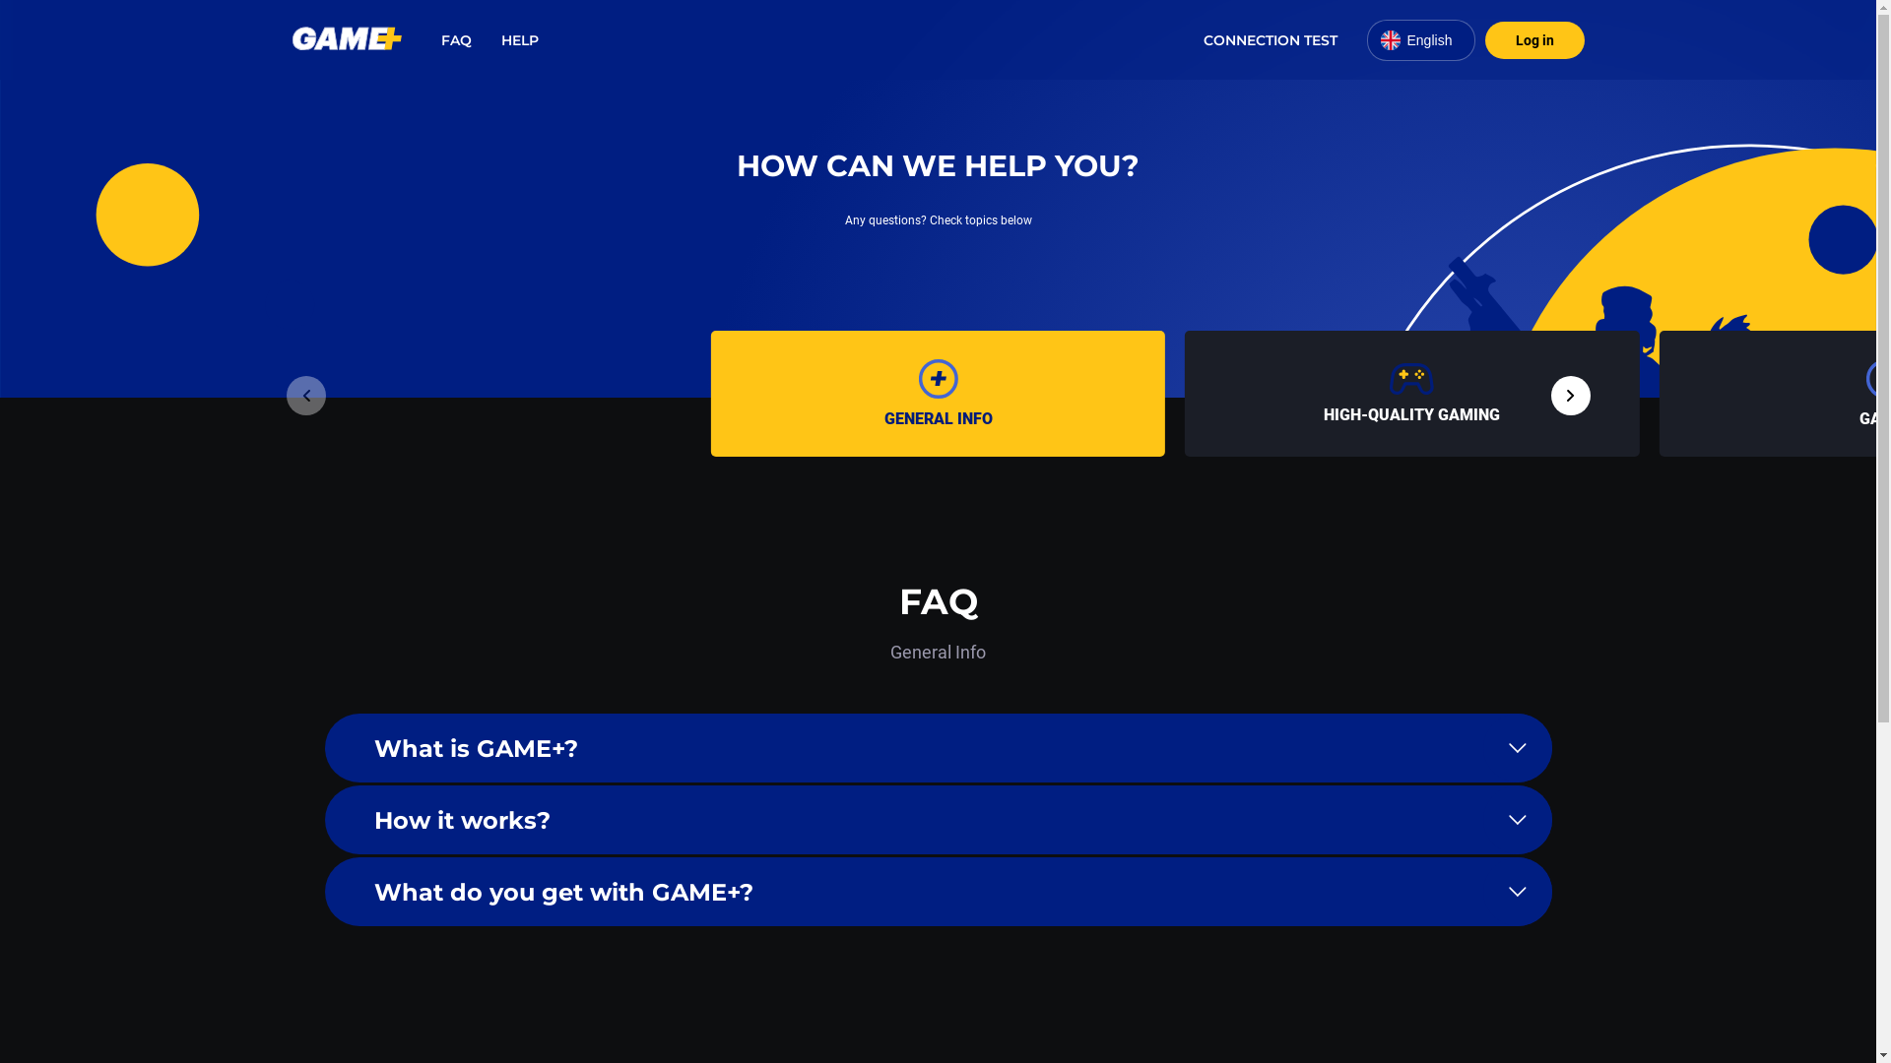  Describe the element at coordinates (1421, 39) in the screenshot. I see `English` at that location.